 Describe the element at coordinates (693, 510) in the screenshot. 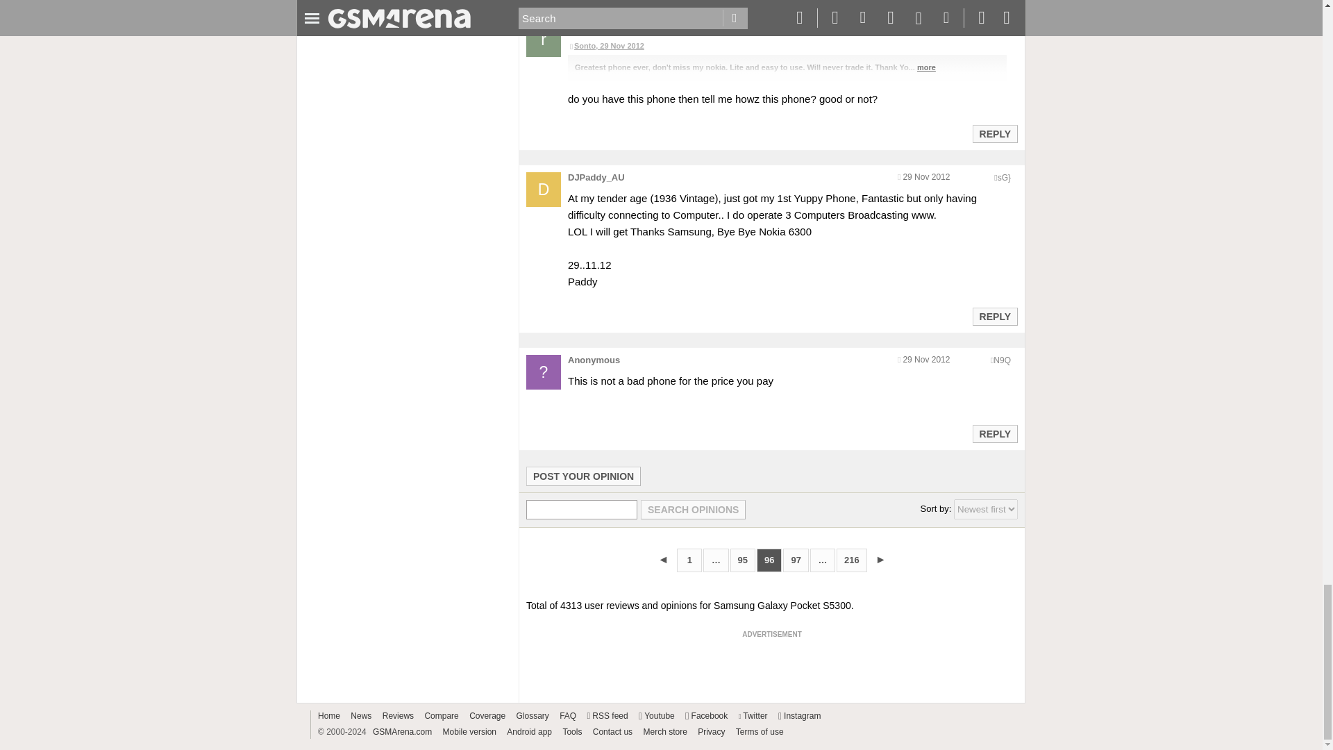

I see `Search opinions` at that location.